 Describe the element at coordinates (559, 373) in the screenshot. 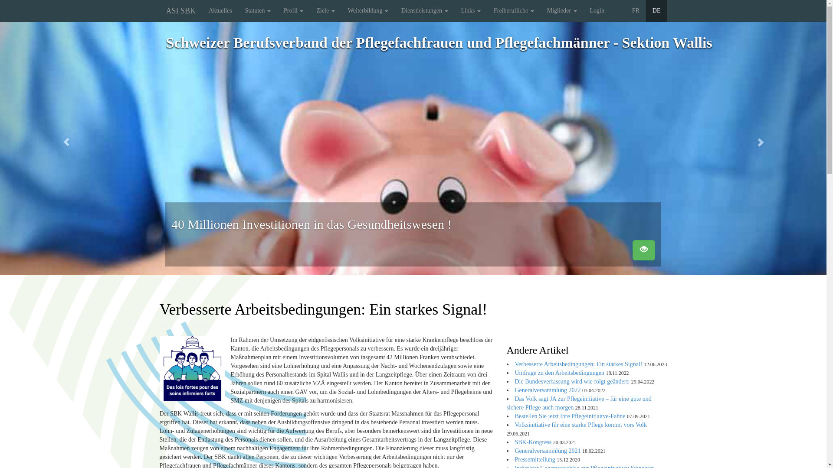

I see `Umfrage zu den Arbeitsbedingungen` at that location.